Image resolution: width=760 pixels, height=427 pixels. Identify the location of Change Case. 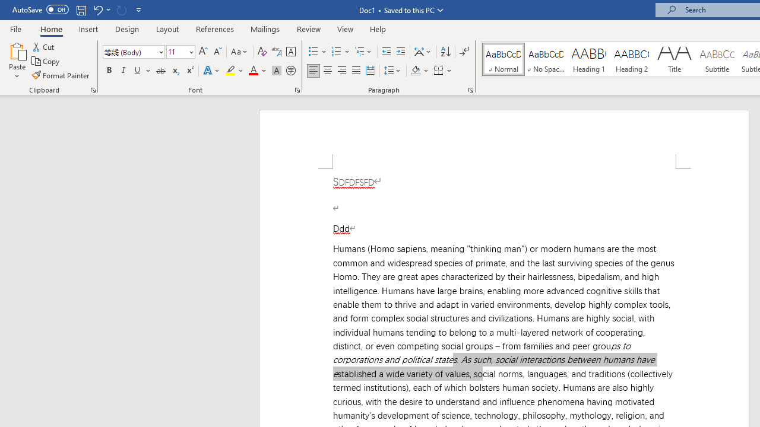
(240, 52).